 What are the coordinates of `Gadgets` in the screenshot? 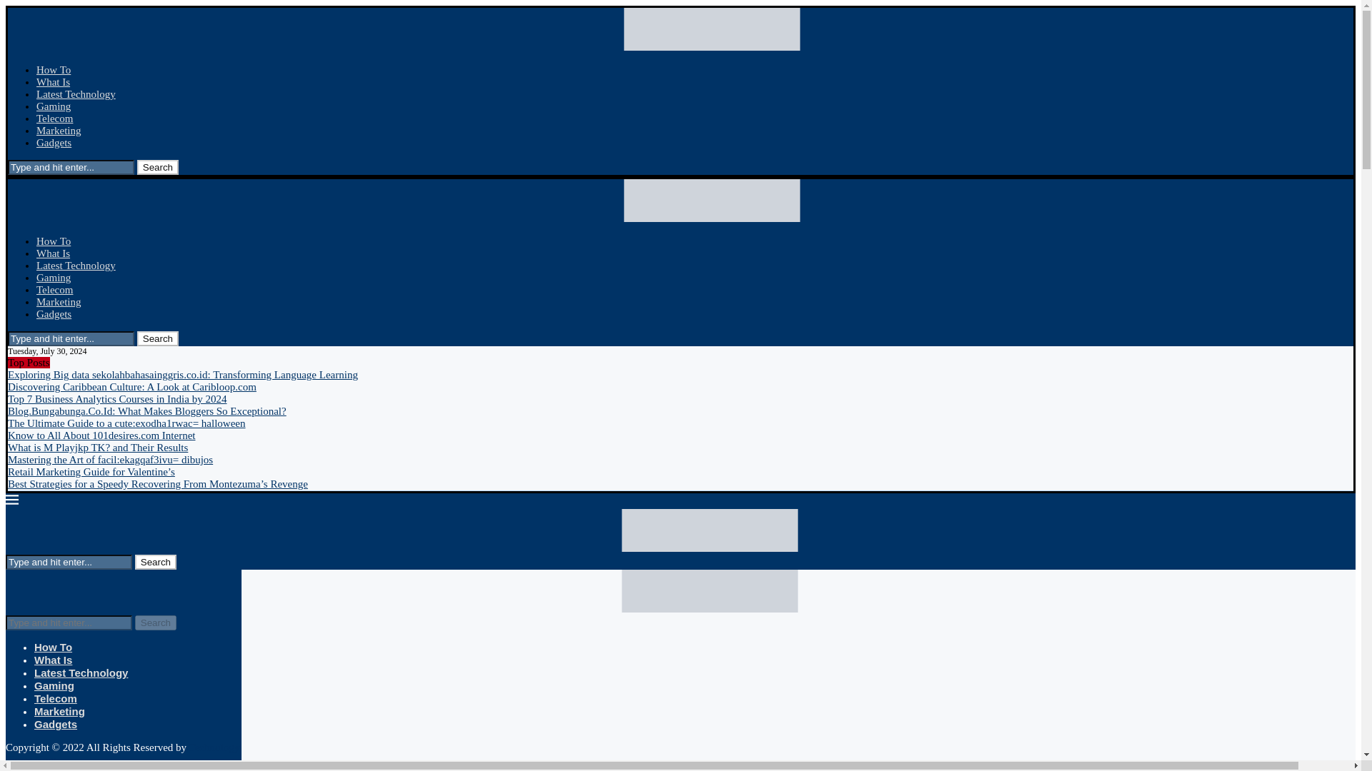 It's located at (54, 314).